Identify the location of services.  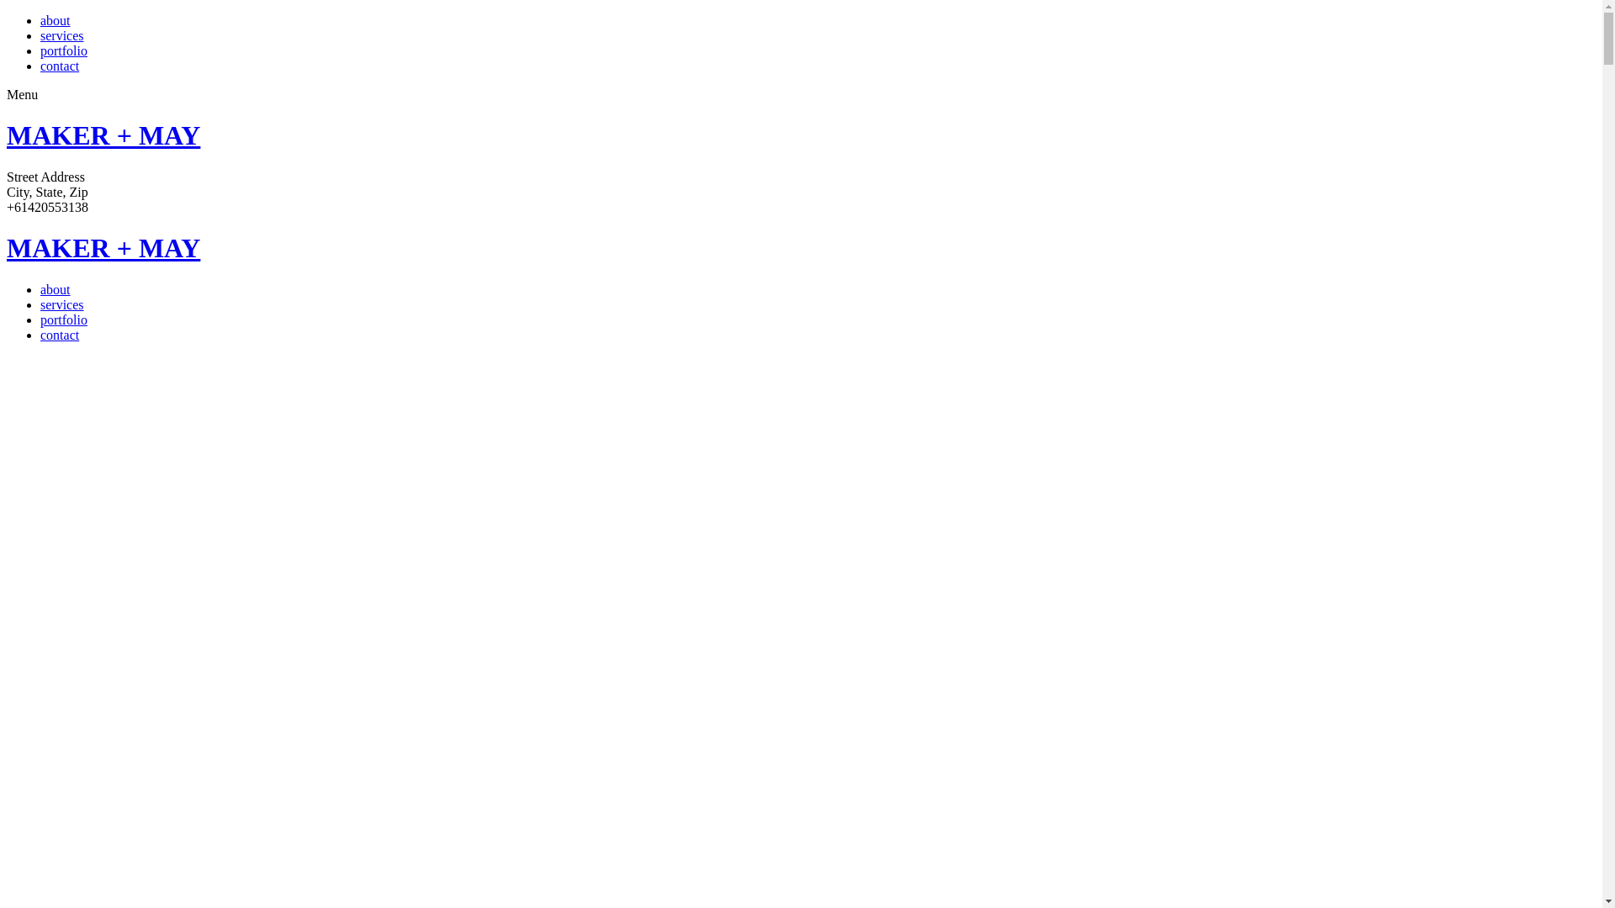
(62, 304).